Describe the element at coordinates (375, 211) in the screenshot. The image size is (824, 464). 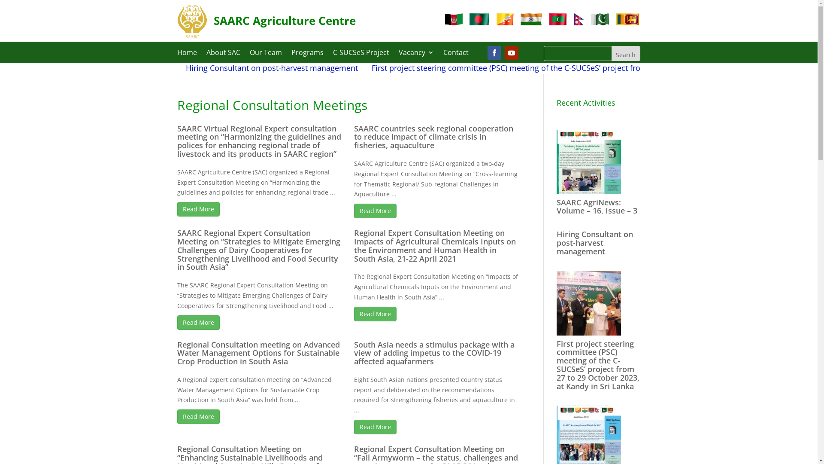
I see `Read More` at that location.